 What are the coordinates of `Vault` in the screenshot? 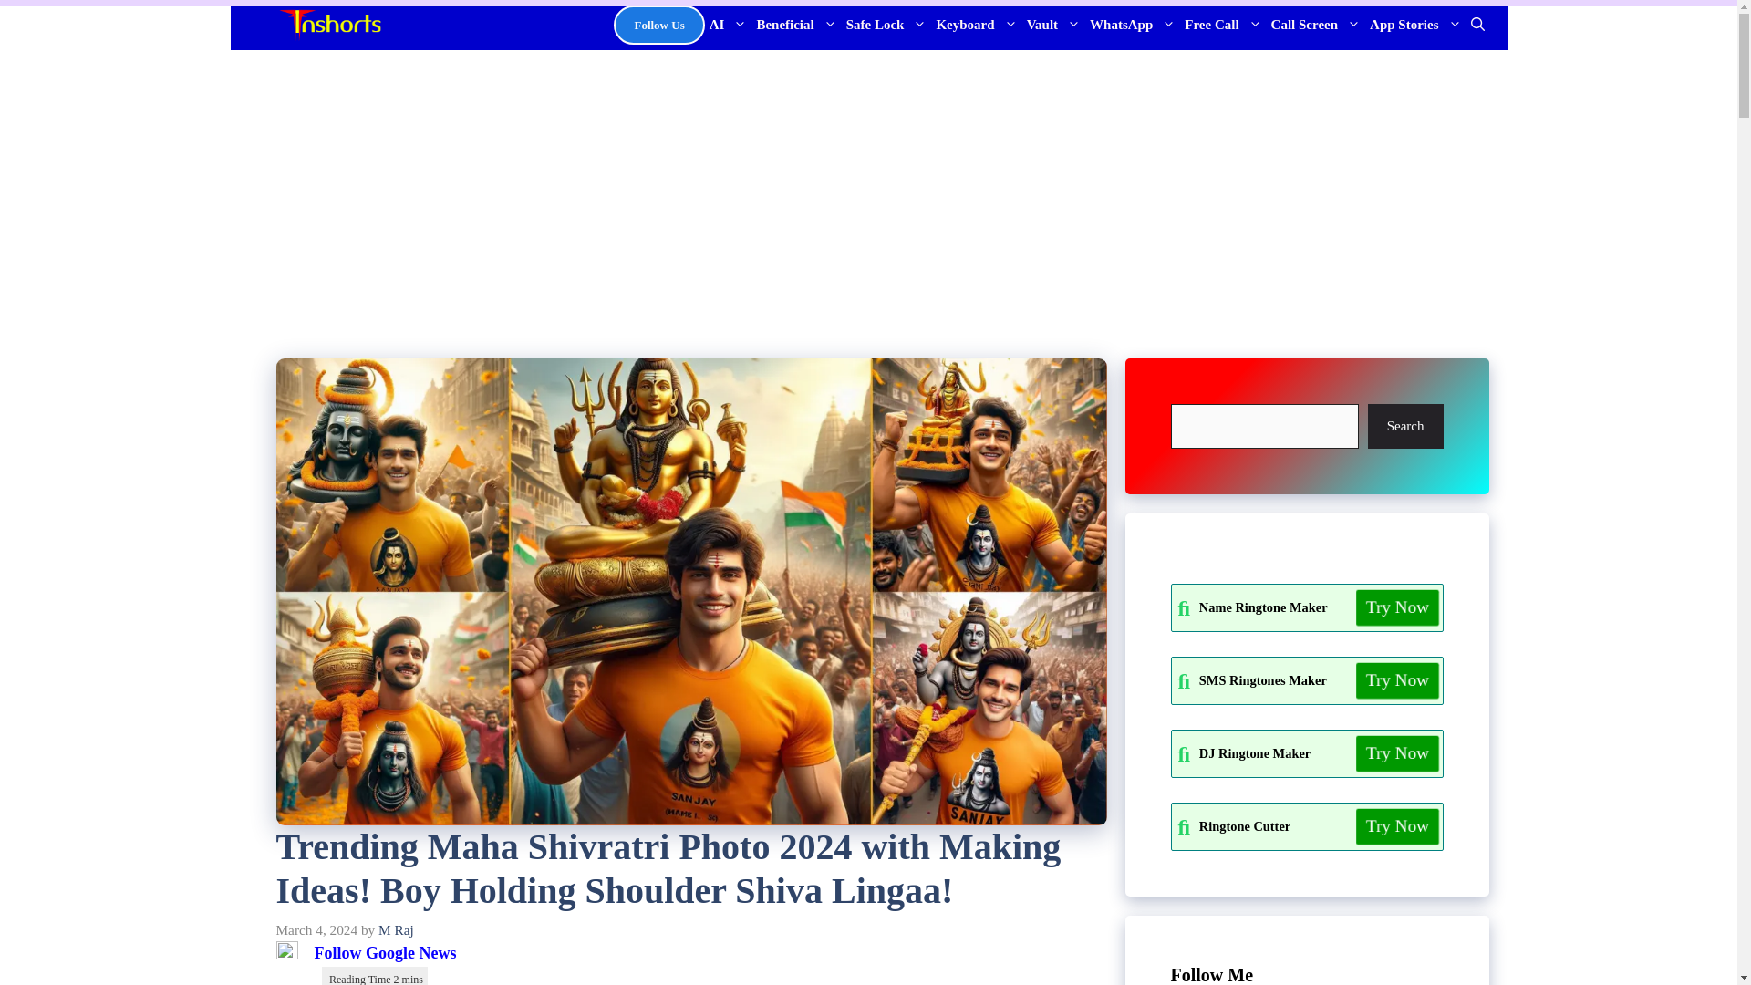 It's located at (1054, 26).